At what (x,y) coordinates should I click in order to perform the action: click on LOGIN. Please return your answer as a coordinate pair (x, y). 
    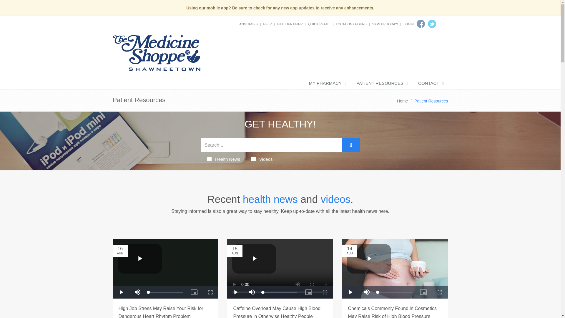
    Looking at the image, I should click on (408, 24).